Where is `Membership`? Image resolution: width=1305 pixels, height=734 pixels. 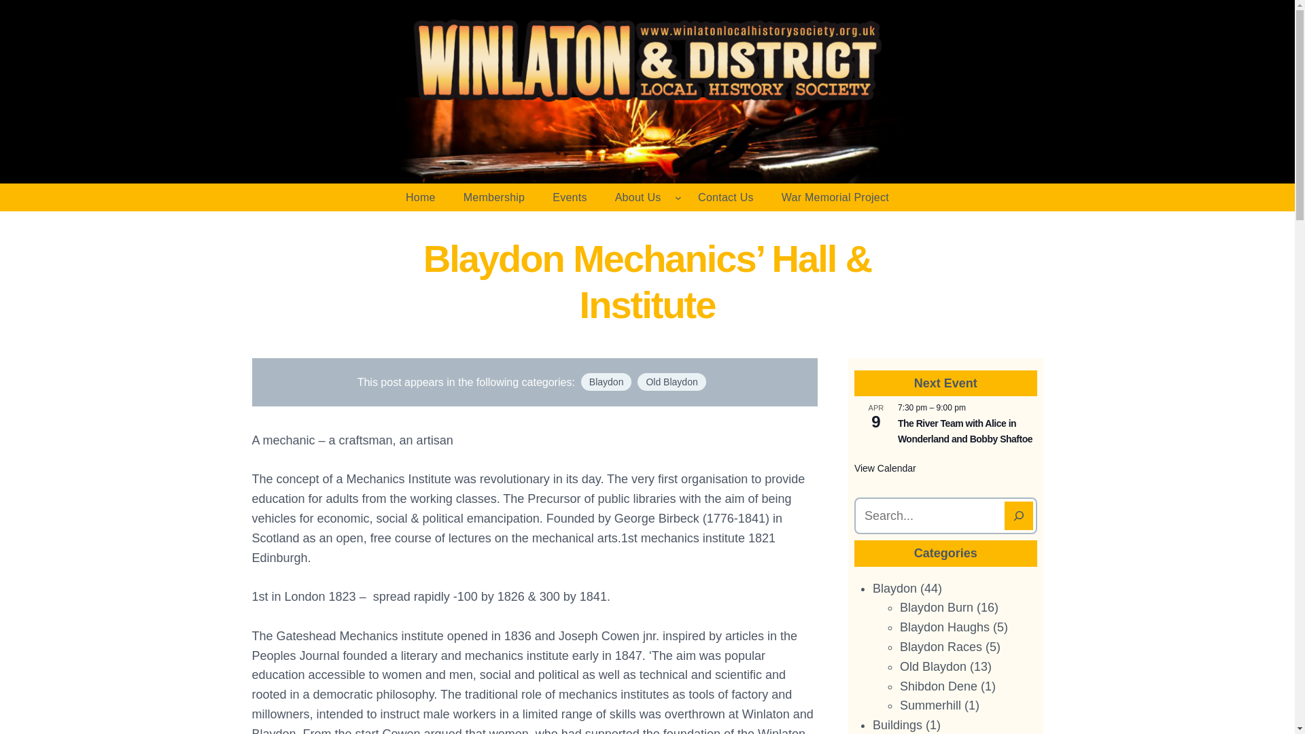
Membership is located at coordinates (495, 198).